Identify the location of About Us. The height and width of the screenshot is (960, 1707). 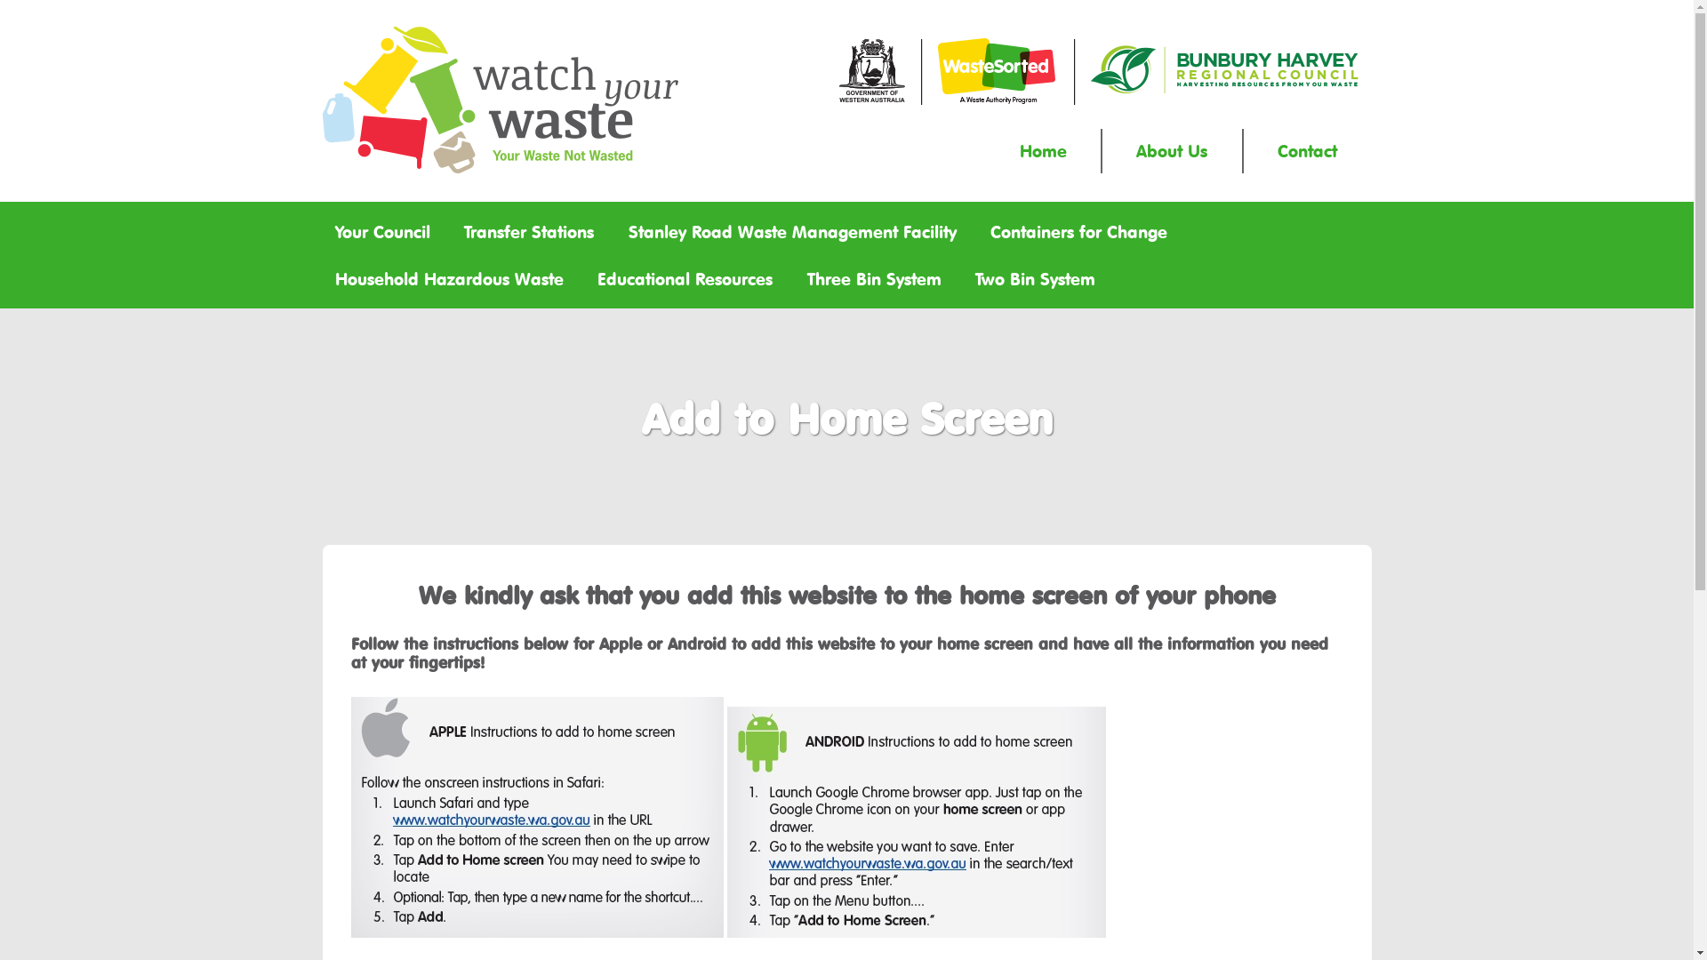
(1172, 151).